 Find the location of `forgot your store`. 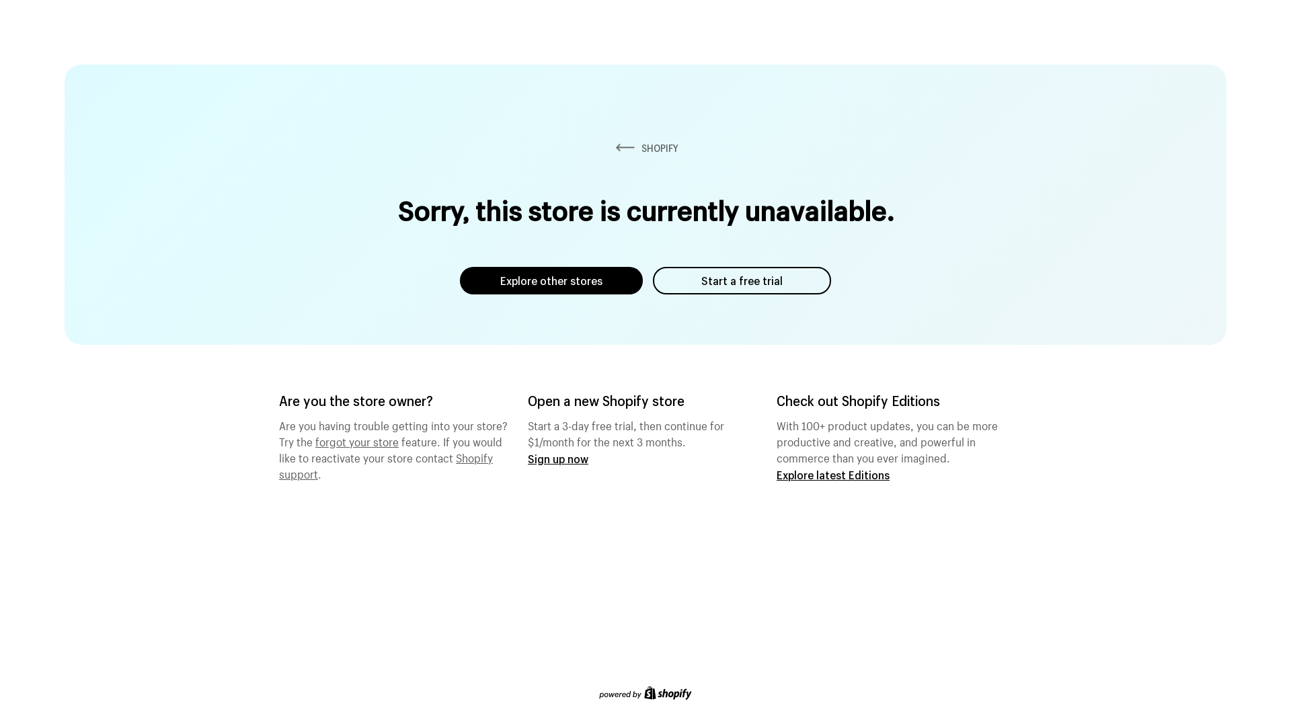

forgot your store is located at coordinates (357, 440).